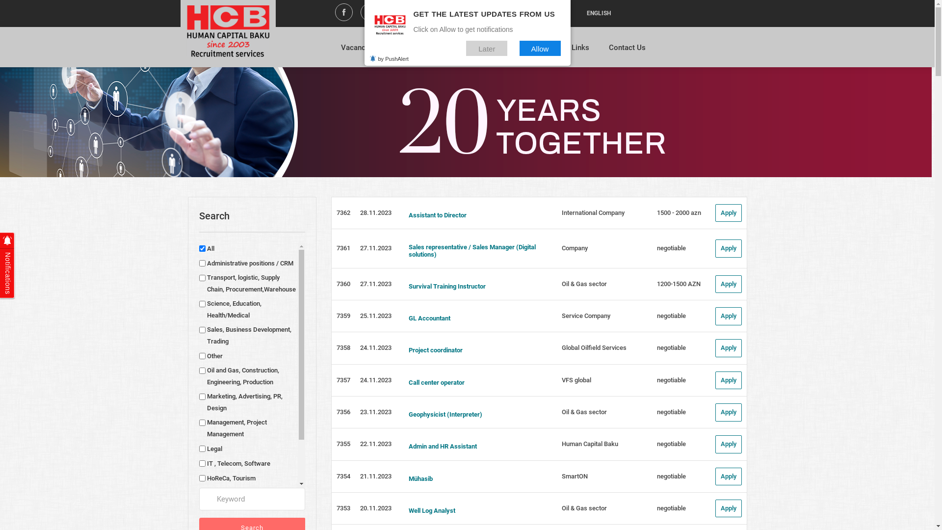 The width and height of the screenshot is (942, 530). What do you see at coordinates (671, 380) in the screenshot?
I see `negotiable` at bounding box center [671, 380].